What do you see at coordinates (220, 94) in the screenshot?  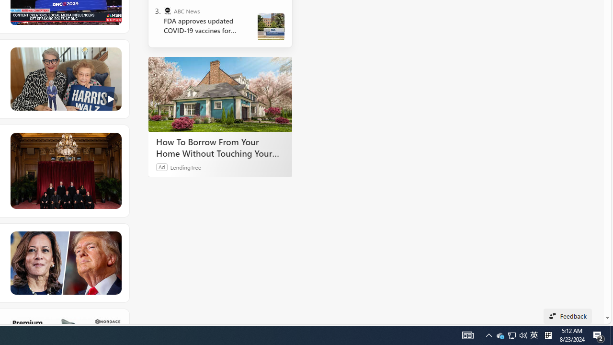 I see `How To Borrow From Your Home Without Touching Your Mortgage` at bounding box center [220, 94].